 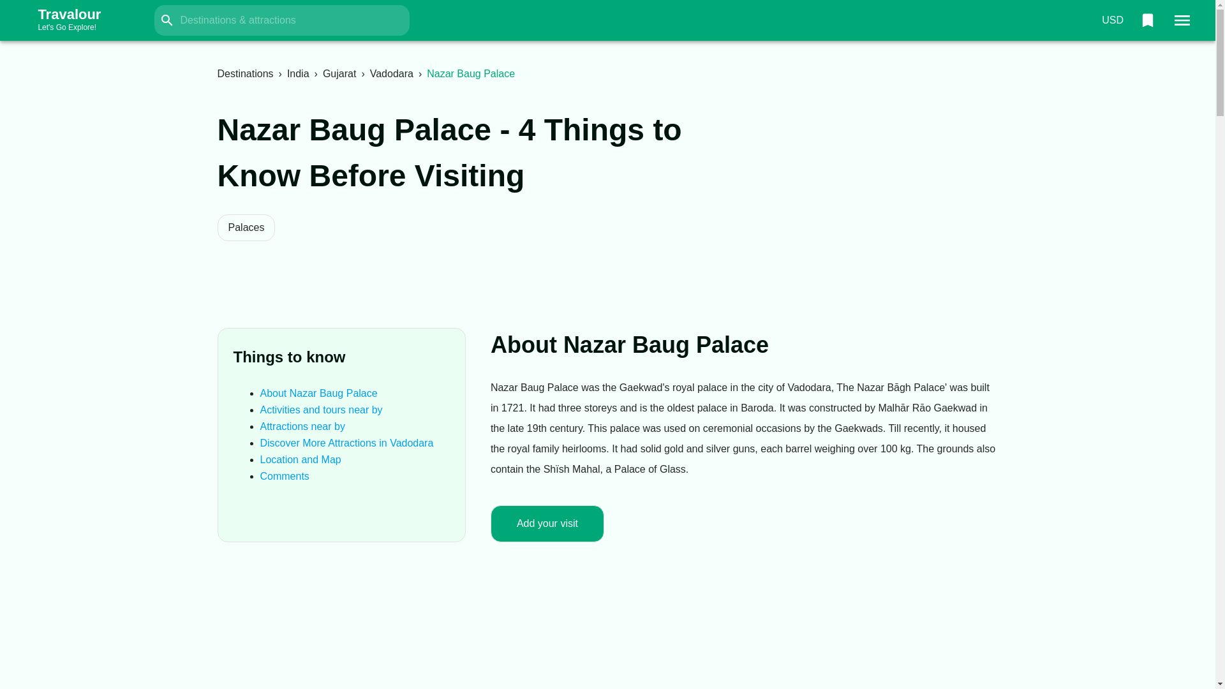 What do you see at coordinates (82, 20) in the screenshot?
I see `Gujarat` at bounding box center [82, 20].